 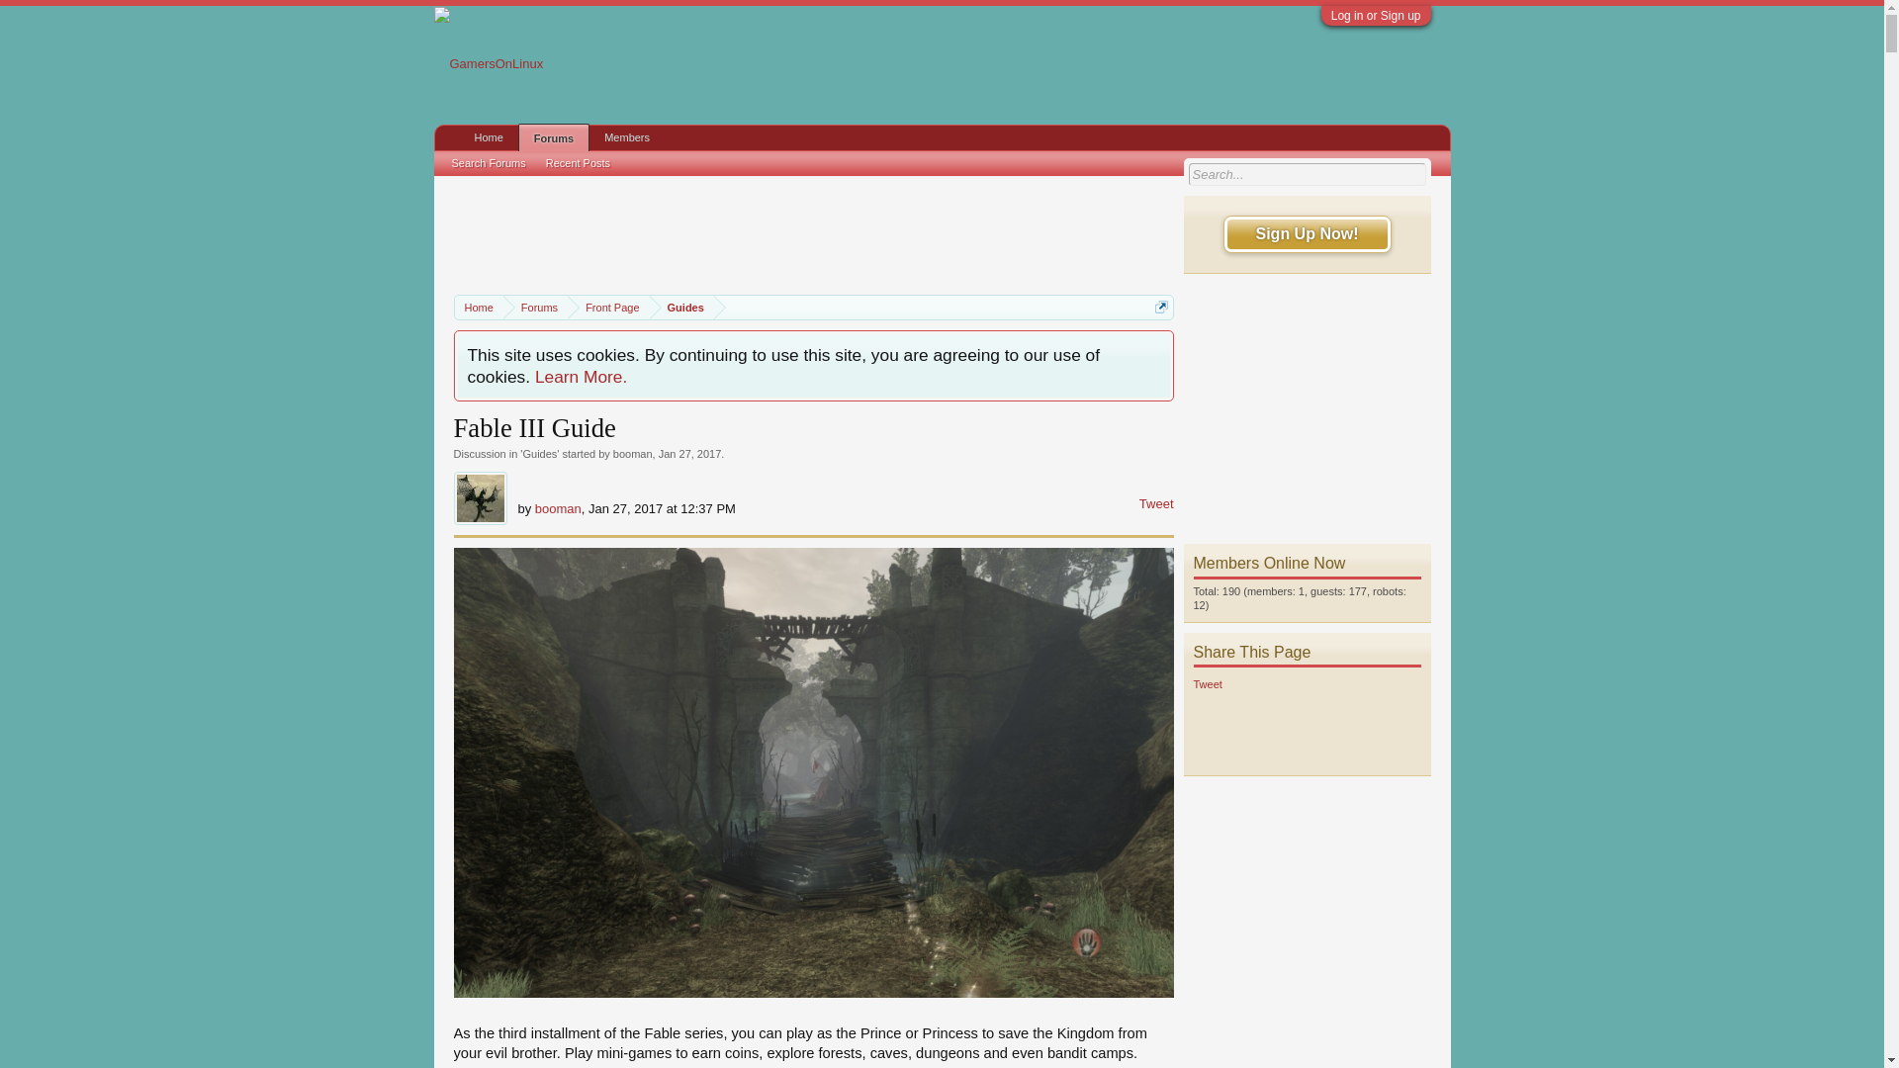 What do you see at coordinates (680, 309) in the screenshot?
I see `Guides` at bounding box center [680, 309].